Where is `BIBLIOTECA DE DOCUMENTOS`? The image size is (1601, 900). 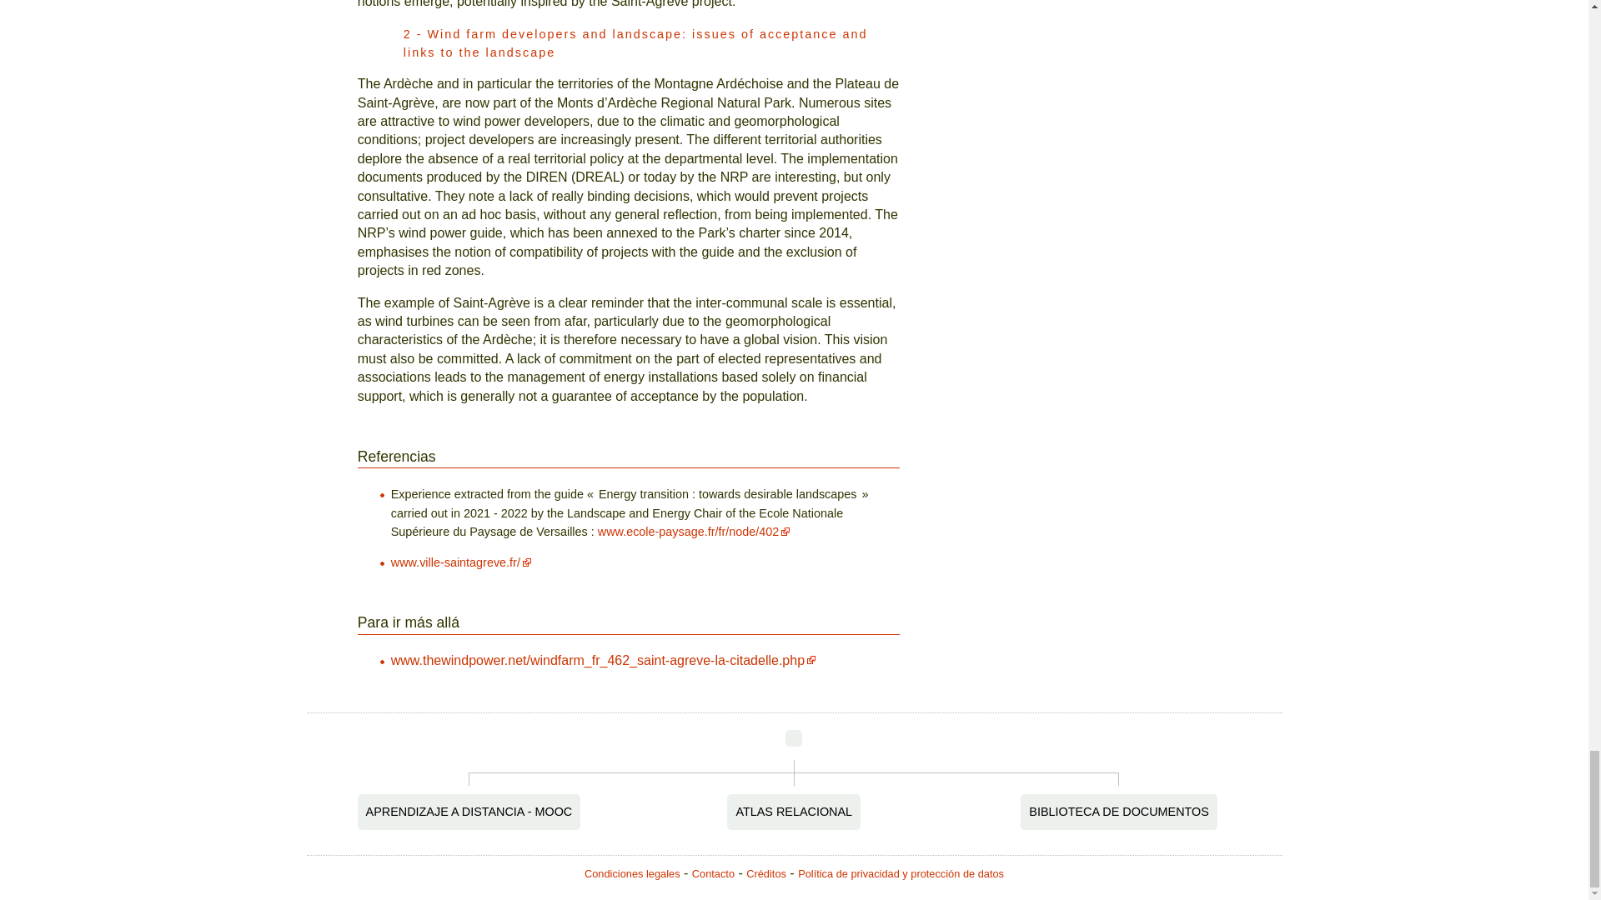
BIBLIOTECA DE DOCUMENTOS is located at coordinates (1119, 811).